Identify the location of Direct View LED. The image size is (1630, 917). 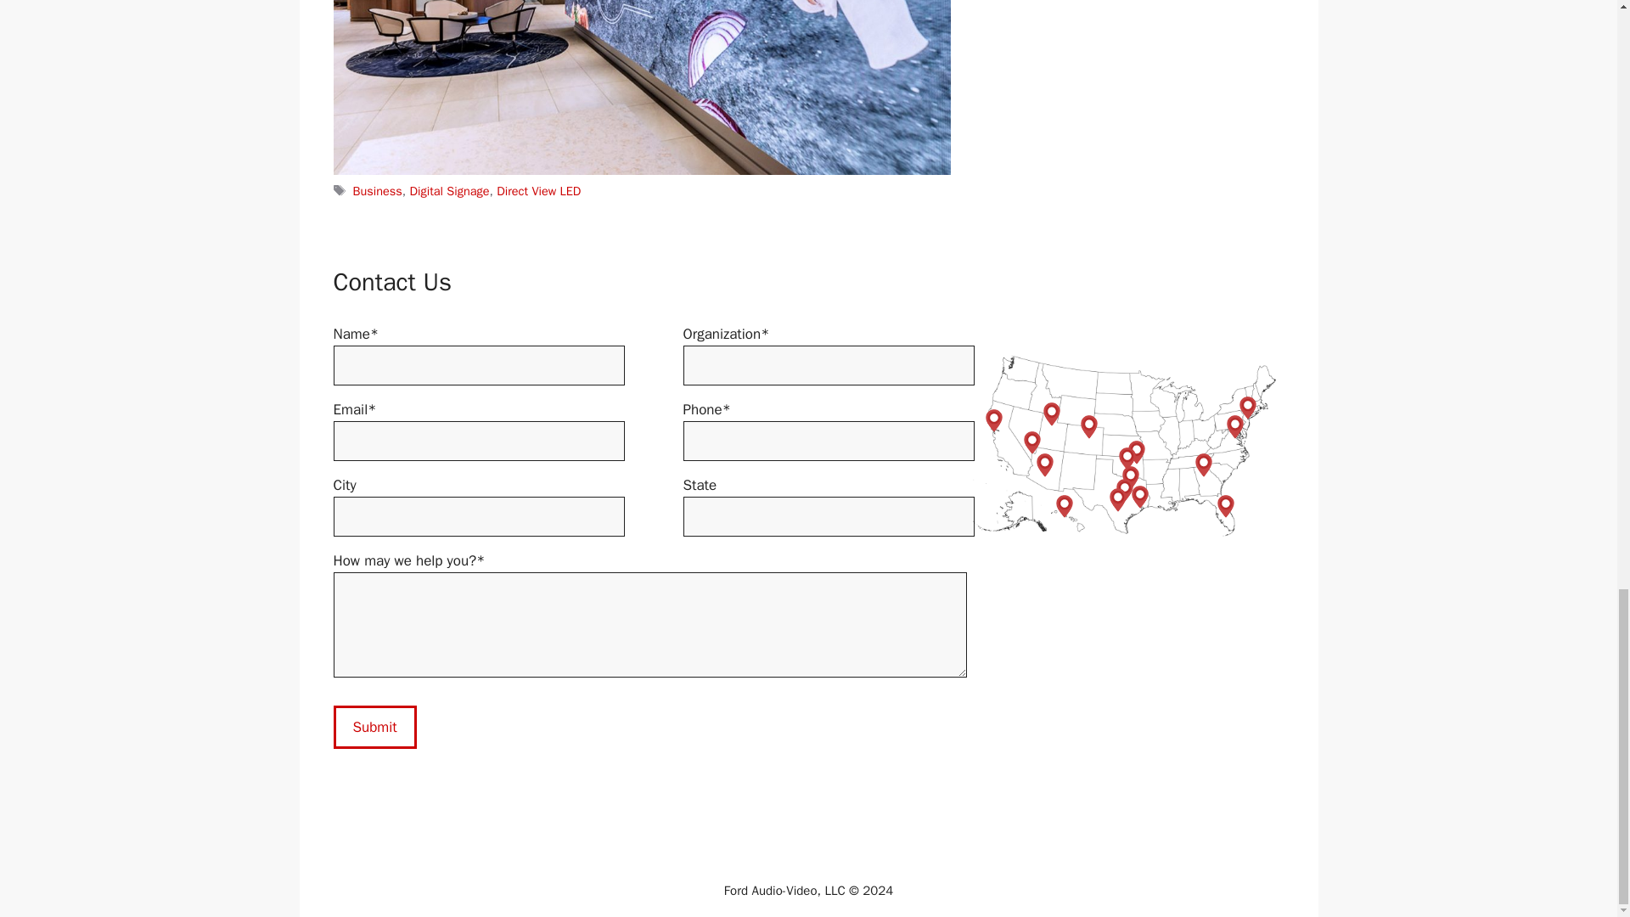
(538, 191).